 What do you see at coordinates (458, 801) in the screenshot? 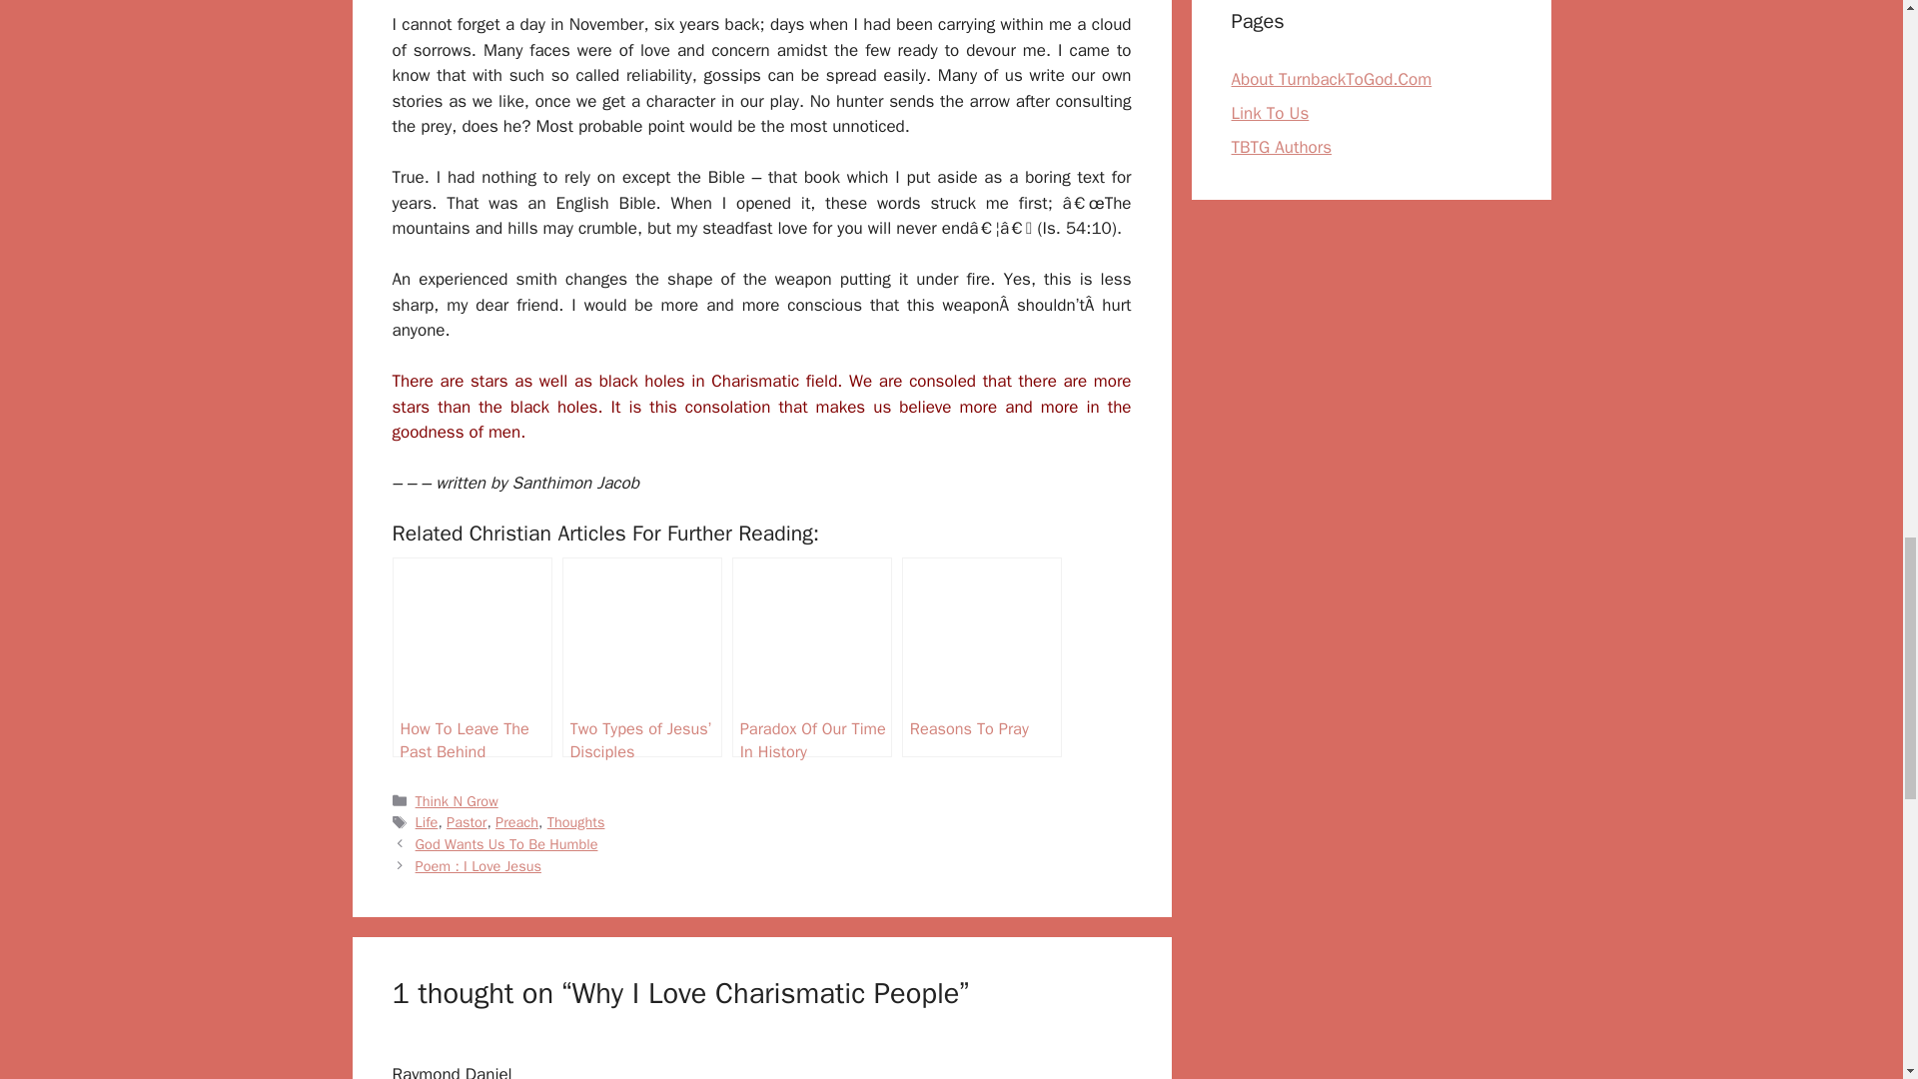
I see `Think N Grow` at bounding box center [458, 801].